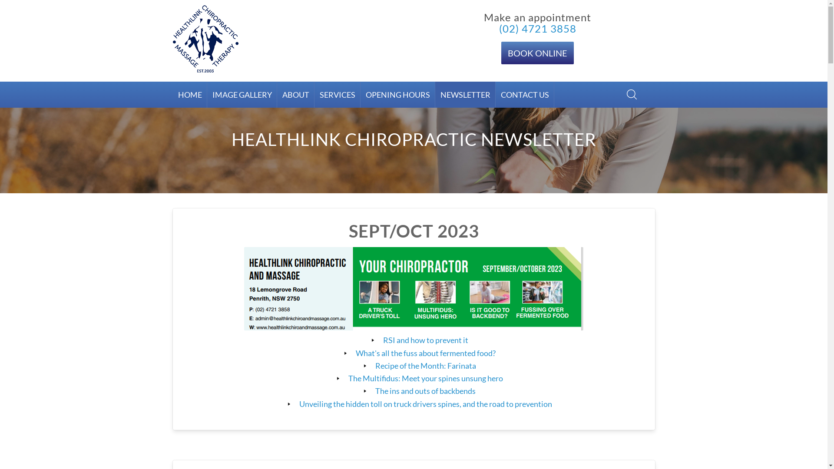 This screenshot has width=834, height=469. What do you see at coordinates (296, 95) in the screenshot?
I see `ABOUT` at bounding box center [296, 95].